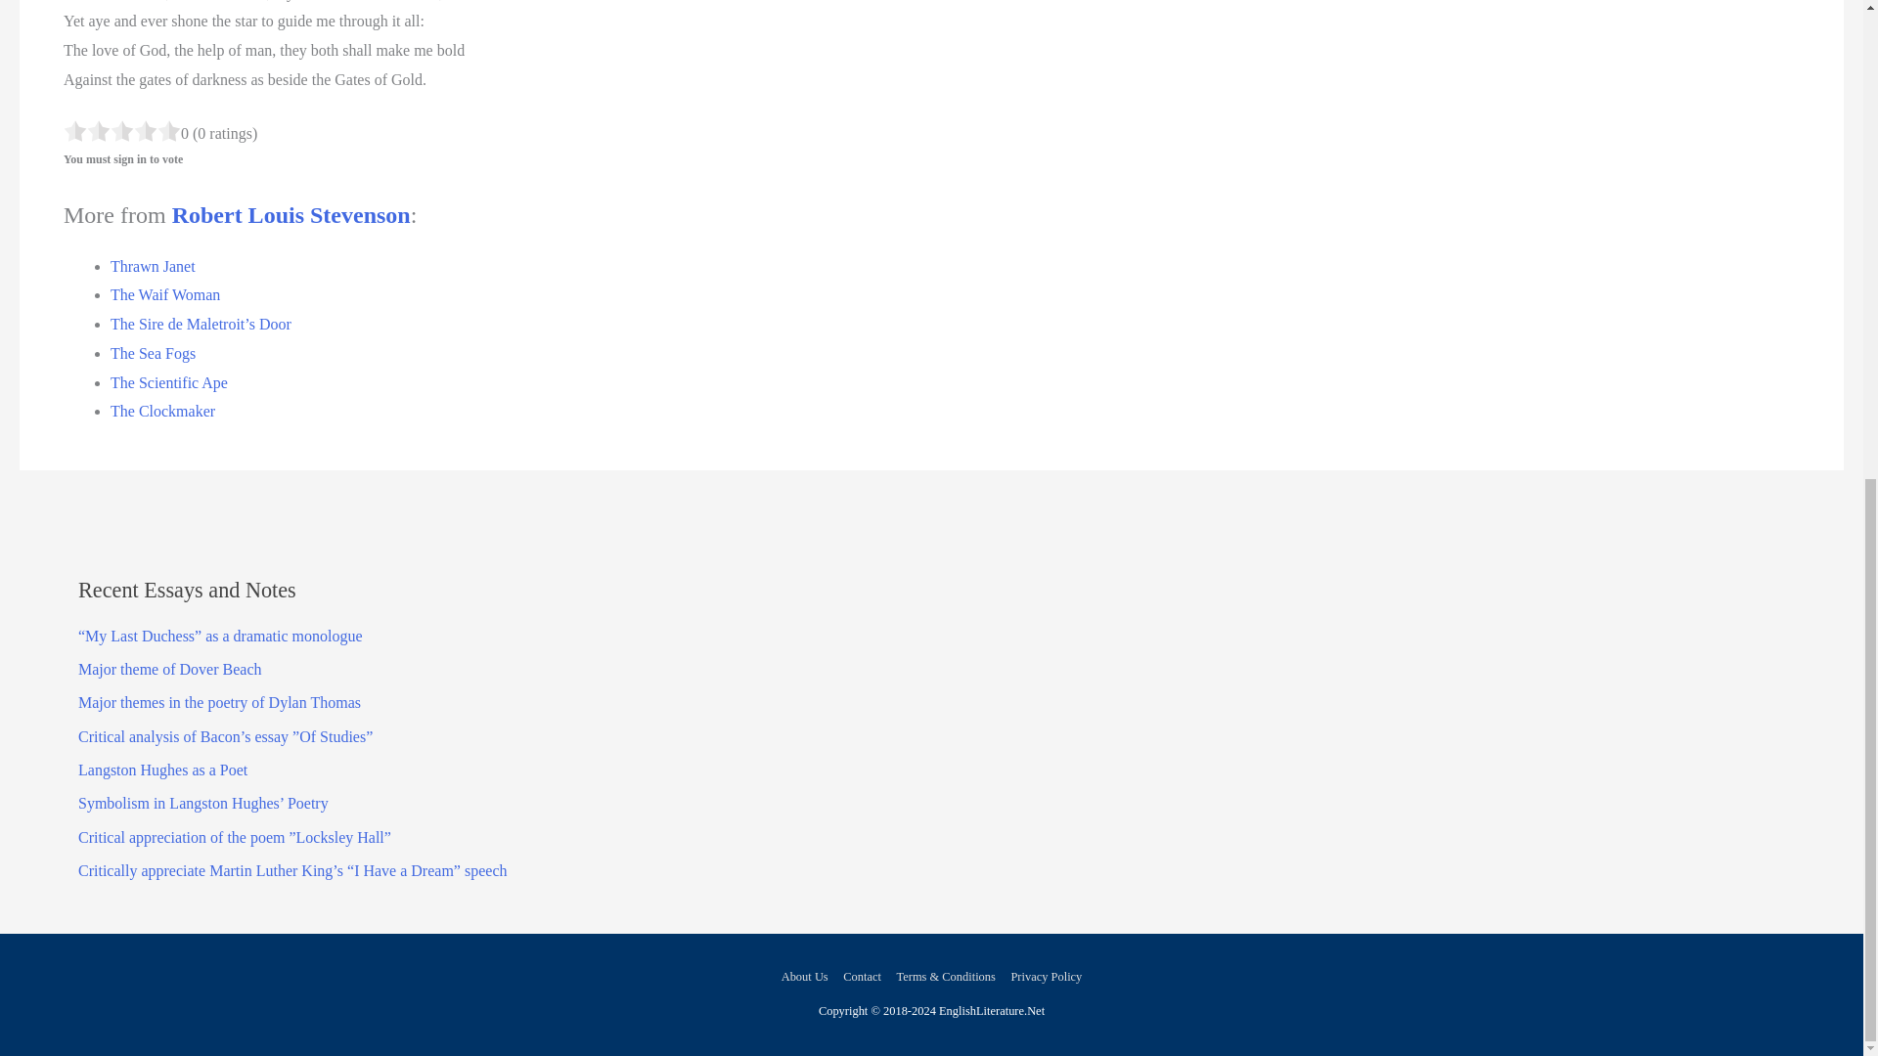 The image size is (1878, 1056). Describe the element at coordinates (807, 976) in the screenshot. I see `About Us` at that location.